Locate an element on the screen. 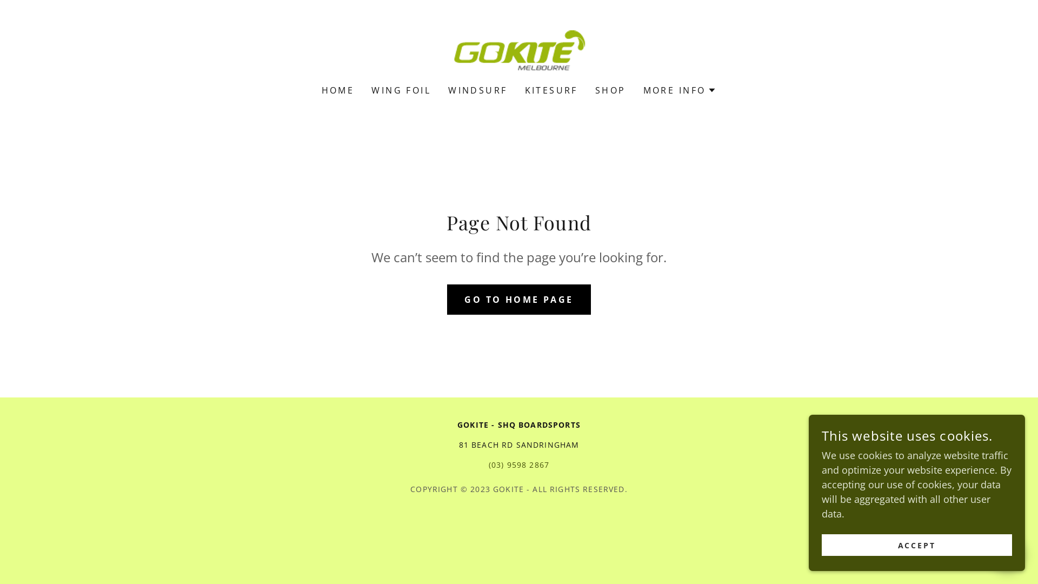 Image resolution: width=1038 pixels, height=584 pixels. Gokite is located at coordinates (519, 49).